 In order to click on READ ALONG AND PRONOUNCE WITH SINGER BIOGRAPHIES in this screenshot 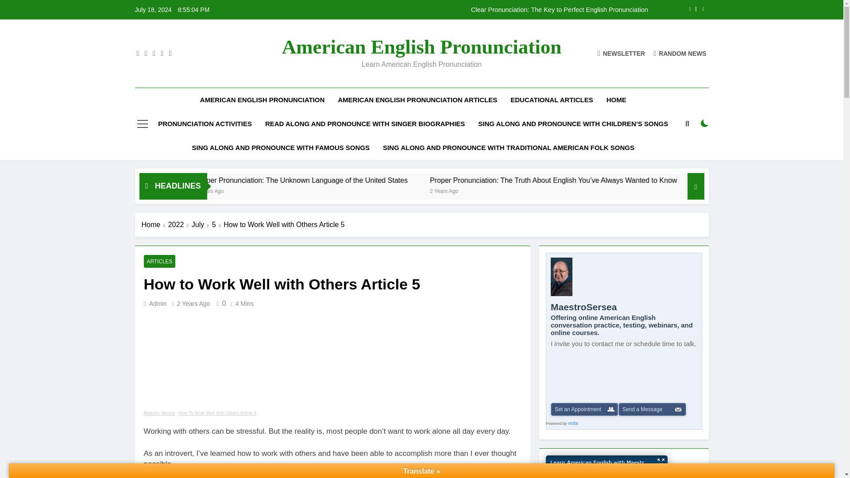, I will do `click(365, 123)`.